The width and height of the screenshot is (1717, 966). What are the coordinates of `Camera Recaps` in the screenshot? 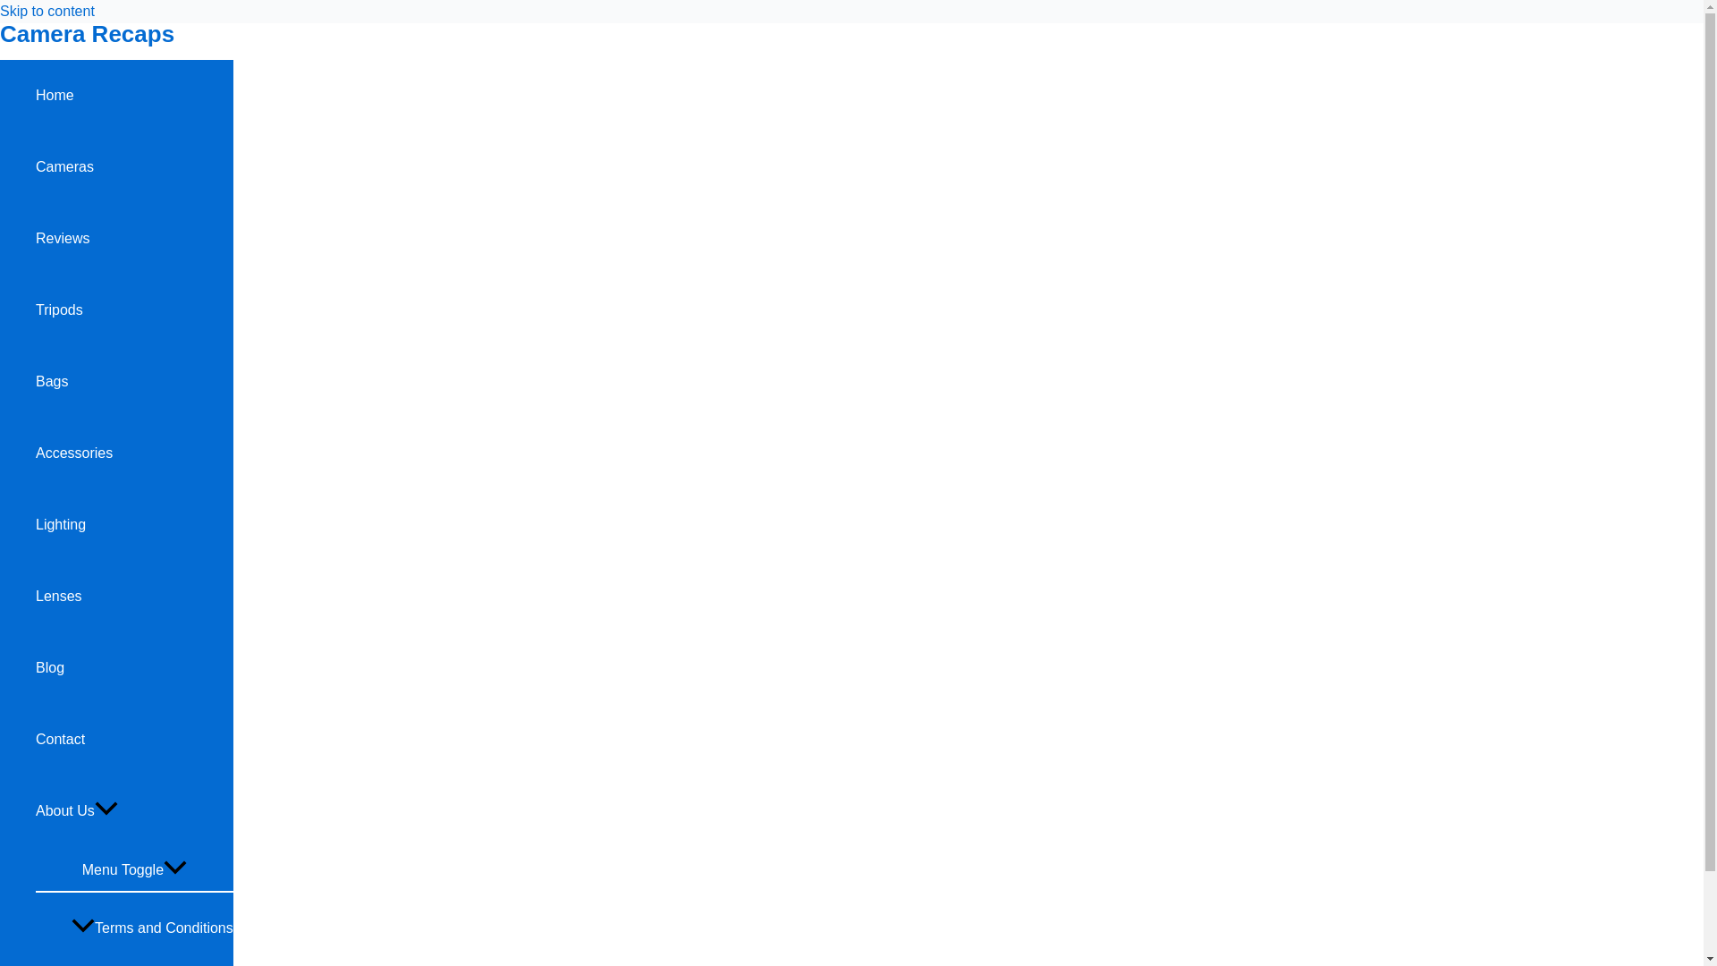 It's located at (88, 33).